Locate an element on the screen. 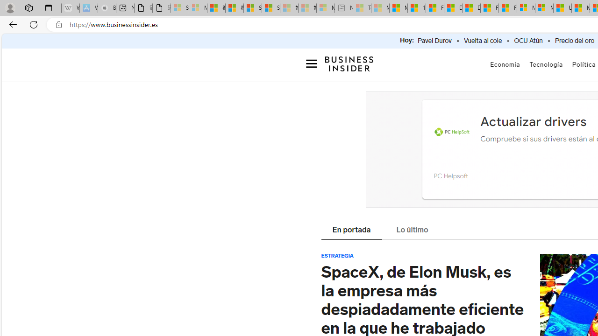 The height and width of the screenshot is (336, 598). Microsoft Services Agreement - Sleeping is located at coordinates (198, 8).